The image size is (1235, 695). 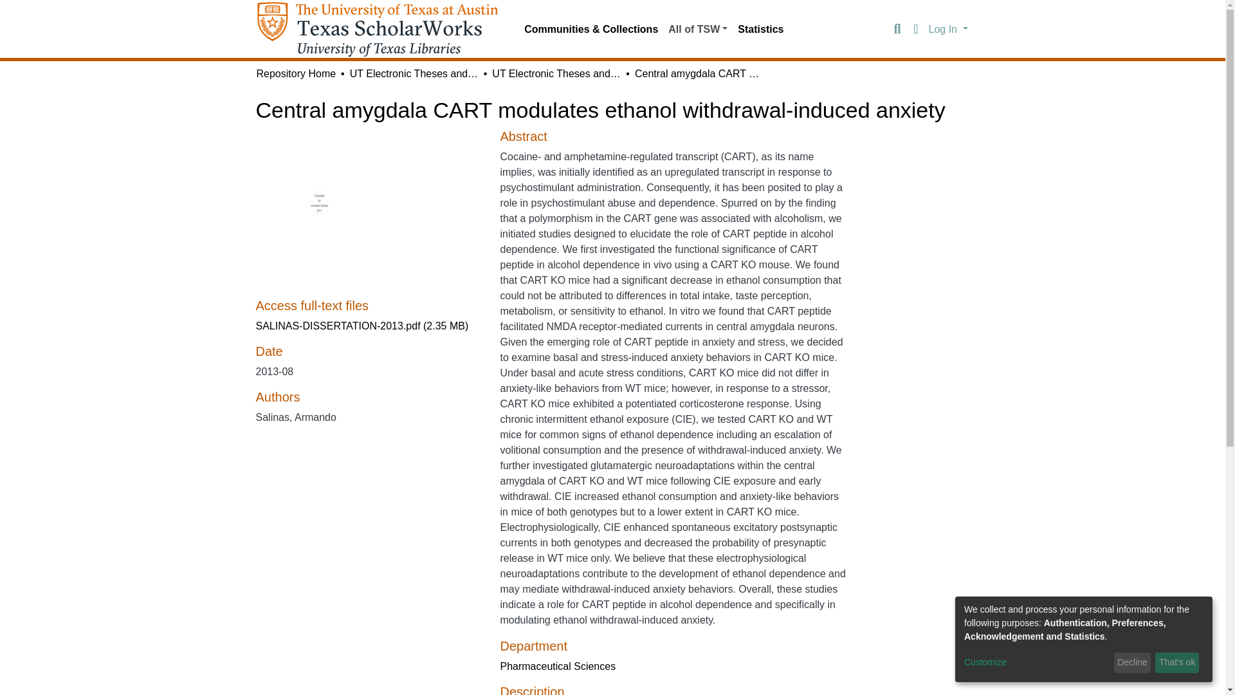 I want to click on Language switch, so click(x=916, y=30).